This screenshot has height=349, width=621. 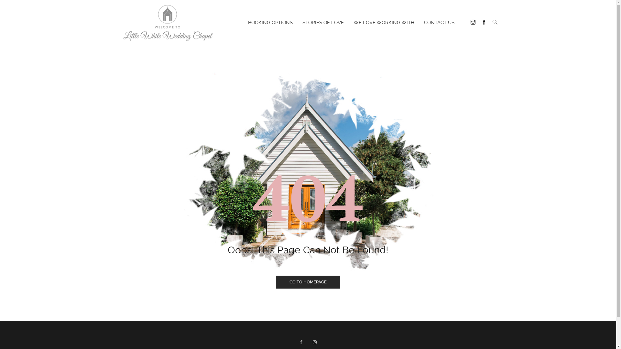 I want to click on WE LOVE WORKING WITH, so click(x=385, y=22).